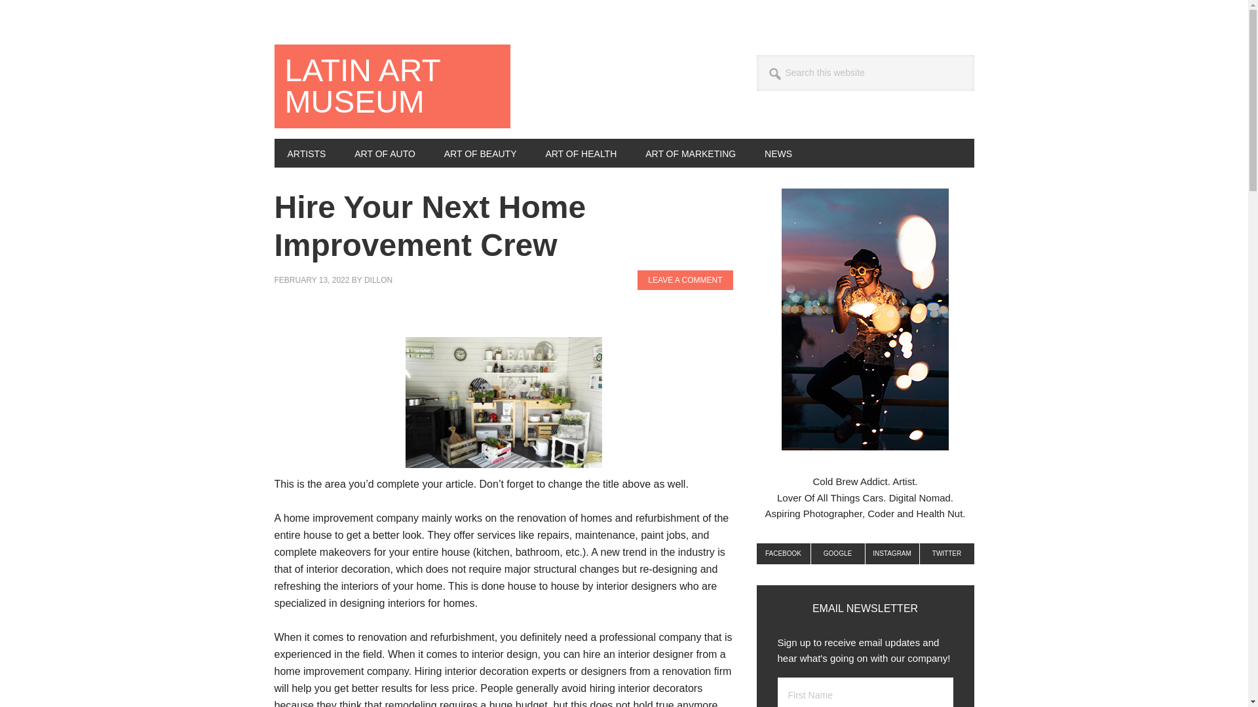  What do you see at coordinates (392, 86) in the screenshot?
I see `LATIN ART MUSEUM` at bounding box center [392, 86].